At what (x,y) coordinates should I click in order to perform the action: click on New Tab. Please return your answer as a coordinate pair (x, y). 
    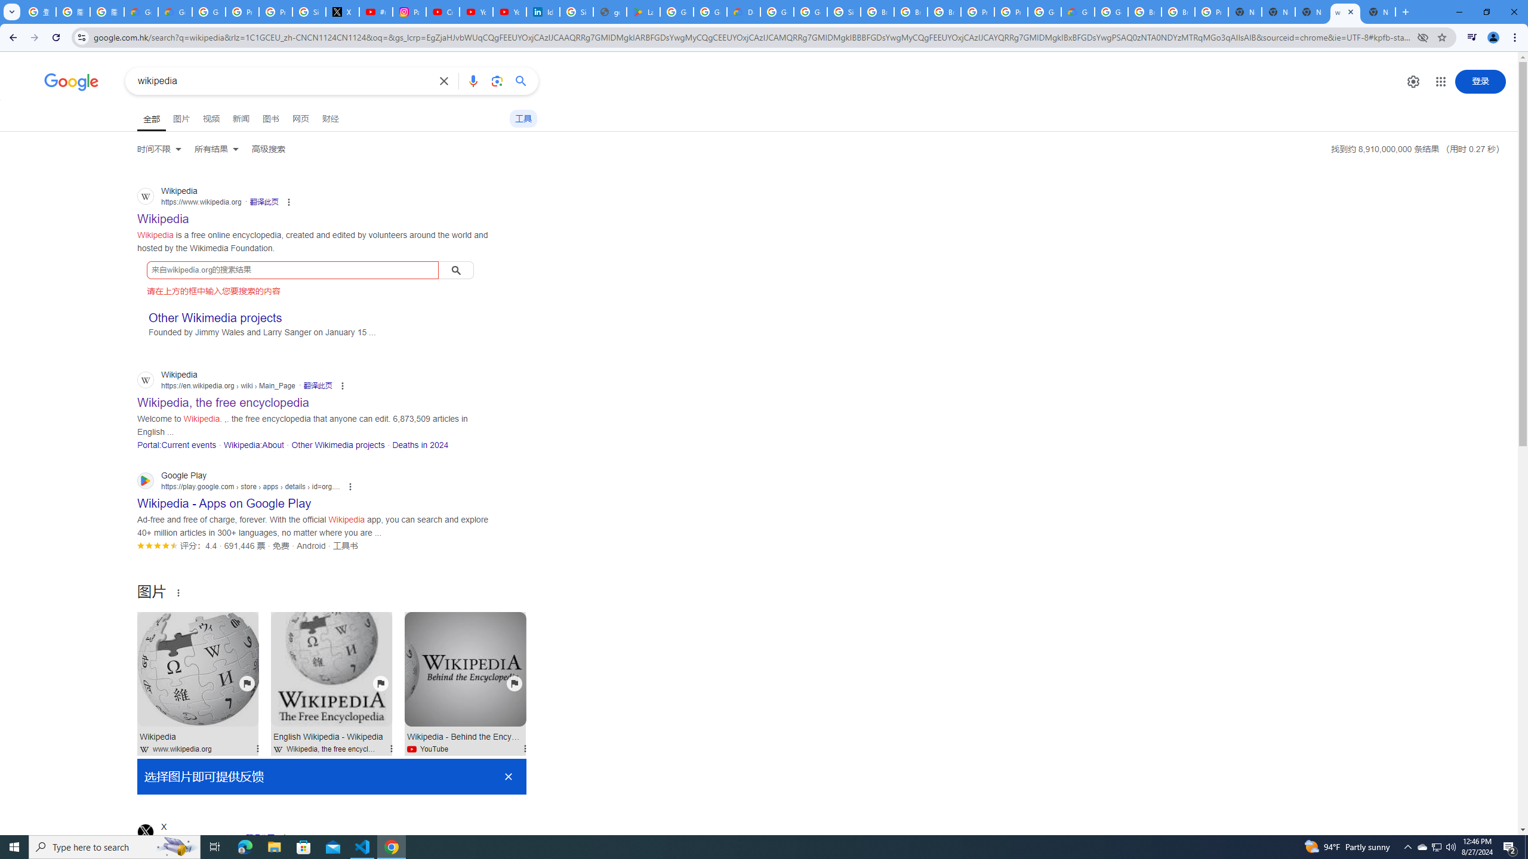
    Looking at the image, I should click on (1379, 12).